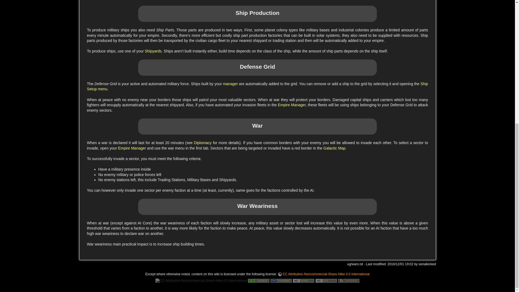 The width and height of the screenshot is (519, 292). What do you see at coordinates (230, 84) in the screenshot?
I see `manager` at bounding box center [230, 84].